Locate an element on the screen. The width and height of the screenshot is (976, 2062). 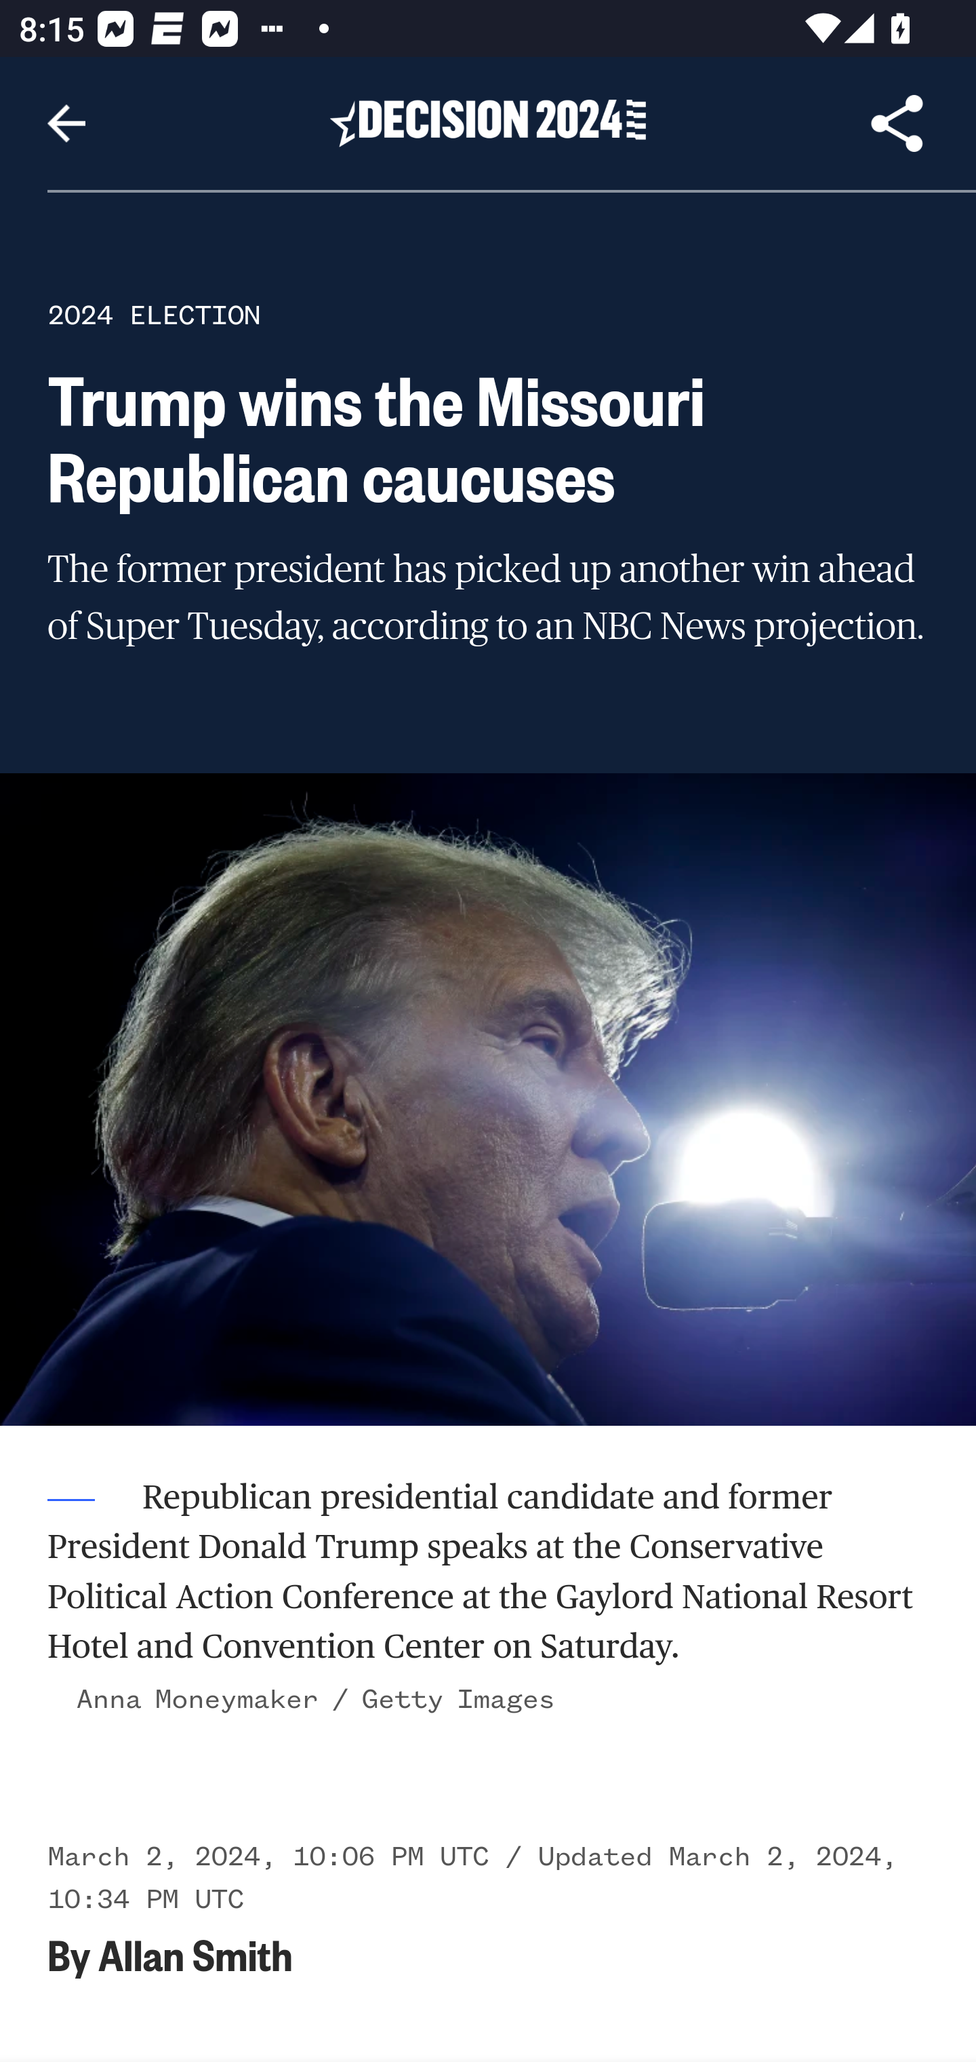
Share Article, button is located at coordinates (897, 123).